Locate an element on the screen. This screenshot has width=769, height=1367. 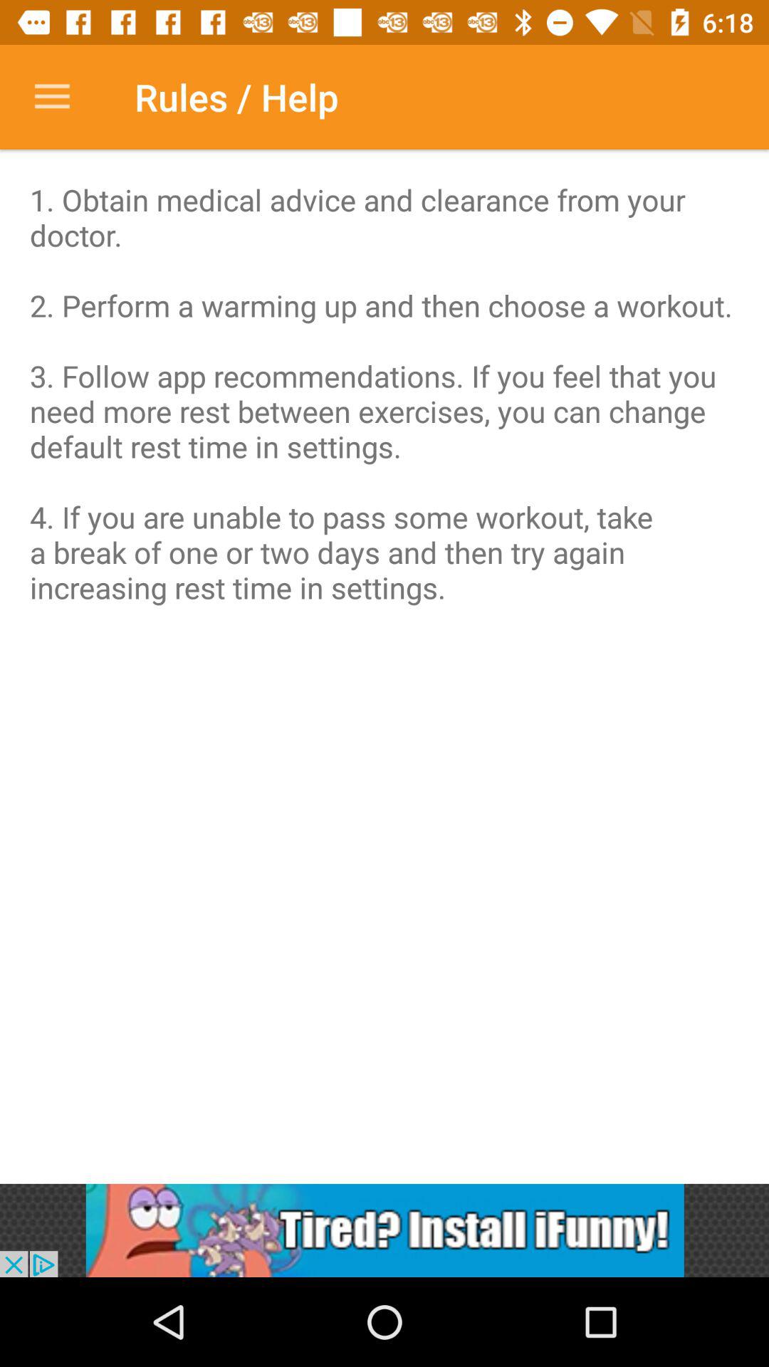
view this advertisement is located at coordinates (384, 1230).